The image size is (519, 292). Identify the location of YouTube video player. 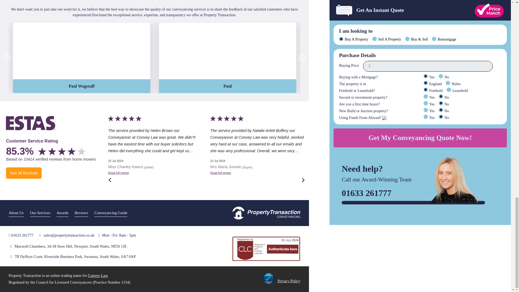
(82, 51).